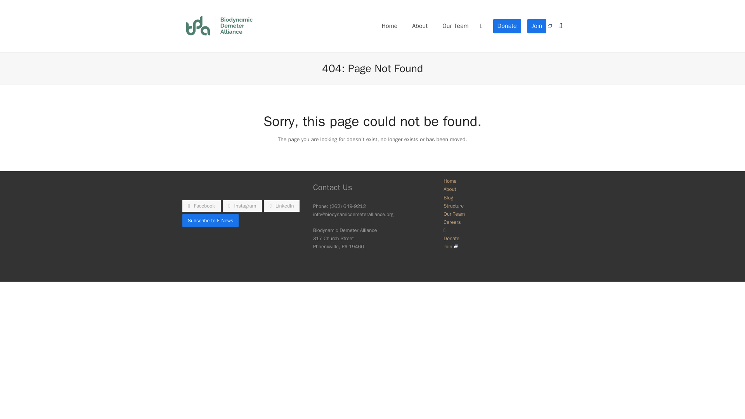 The height and width of the screenshot is (419, 745). I want to click on About, so click(420, 26).